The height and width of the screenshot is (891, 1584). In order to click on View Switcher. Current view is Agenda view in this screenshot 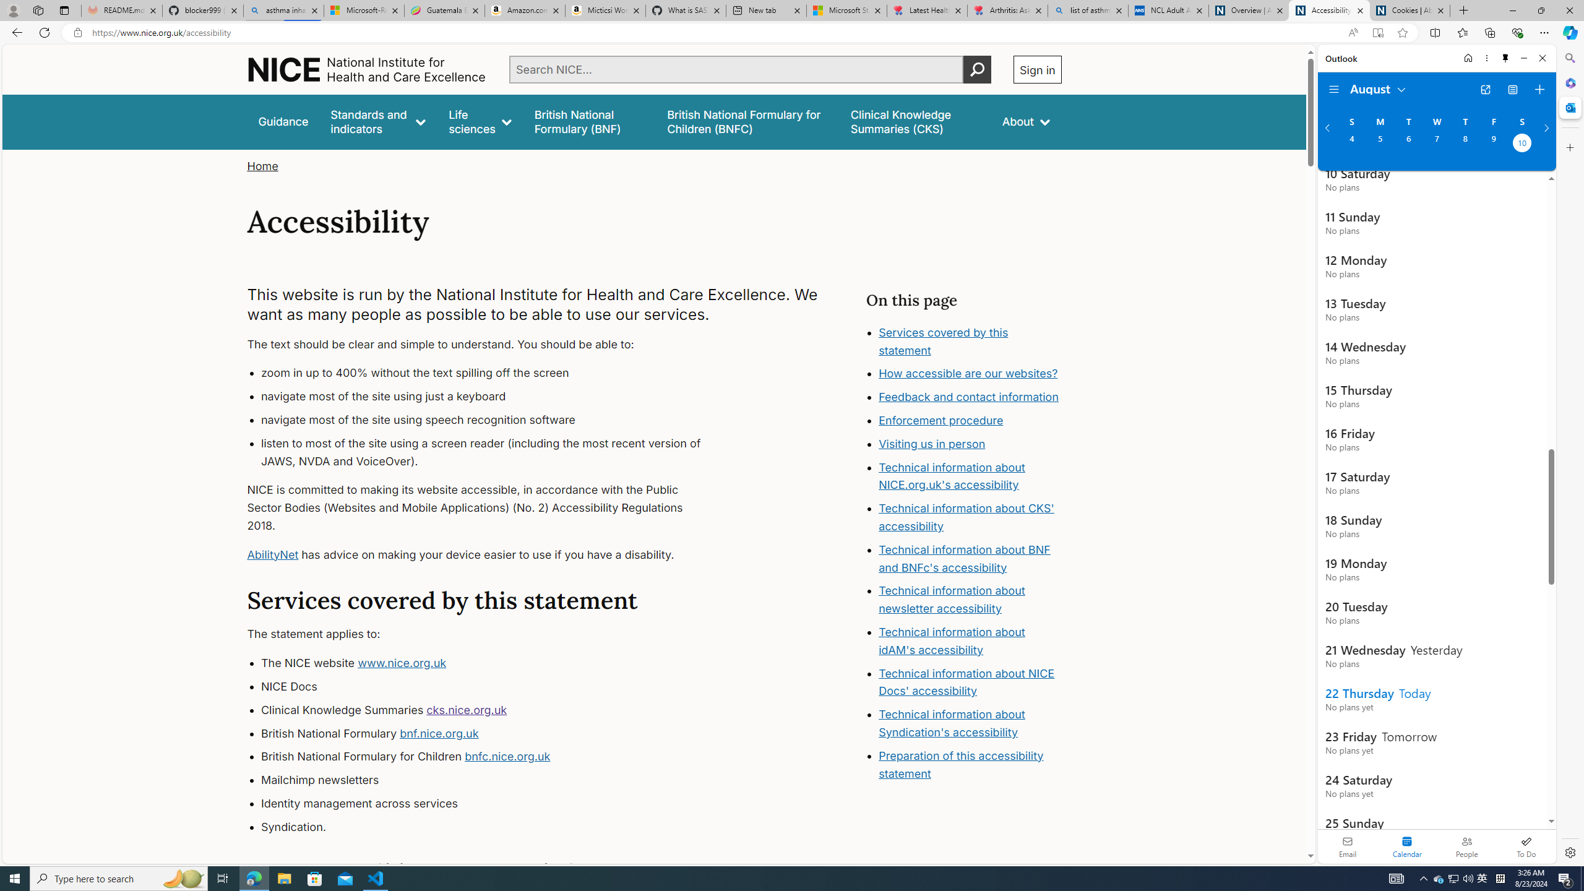, I will do `click(1512, 90)`.